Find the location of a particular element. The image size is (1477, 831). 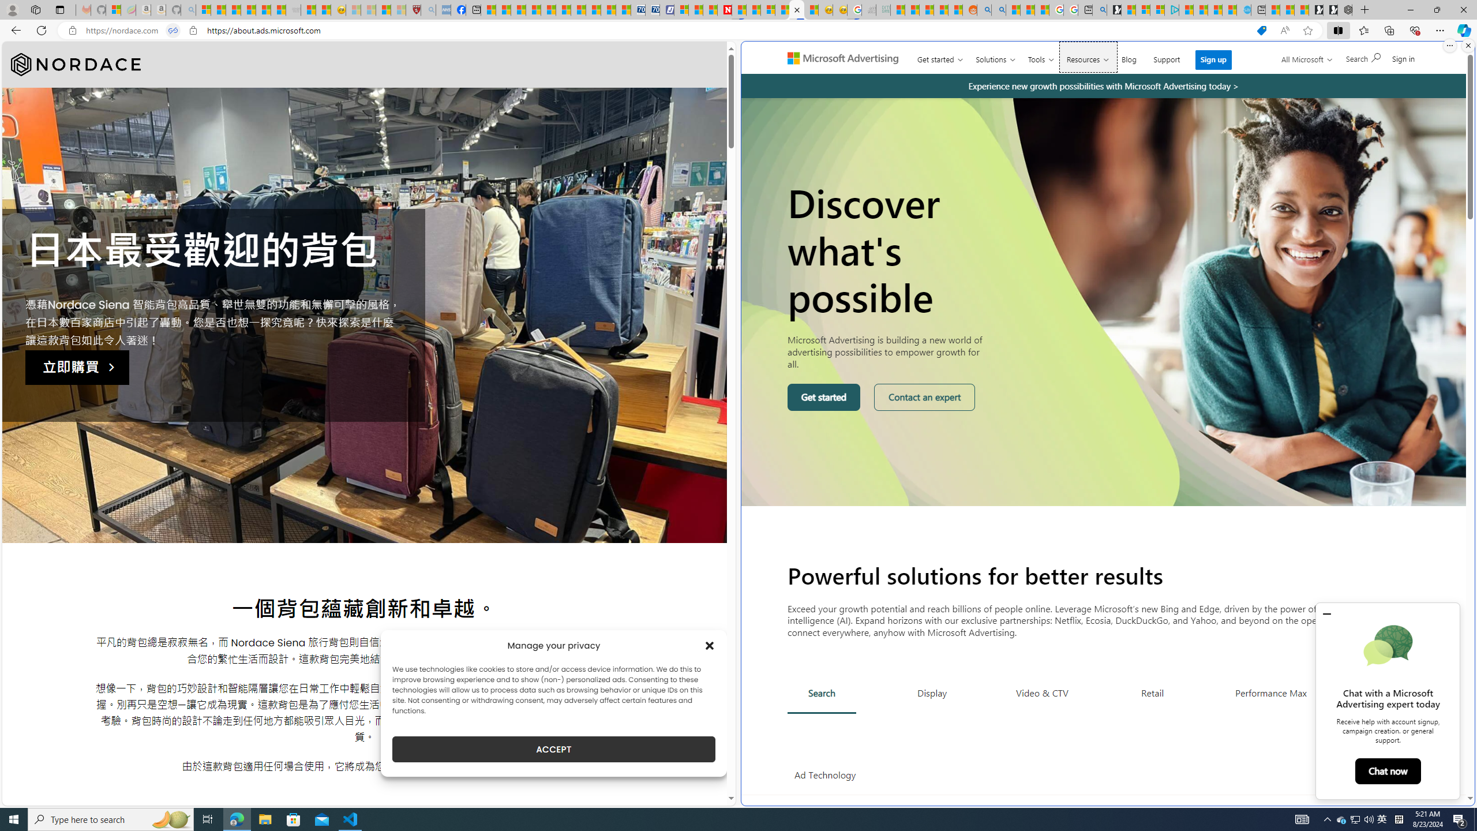

Create images, get help with writing, and search faster is located at coordinates (790, 62).